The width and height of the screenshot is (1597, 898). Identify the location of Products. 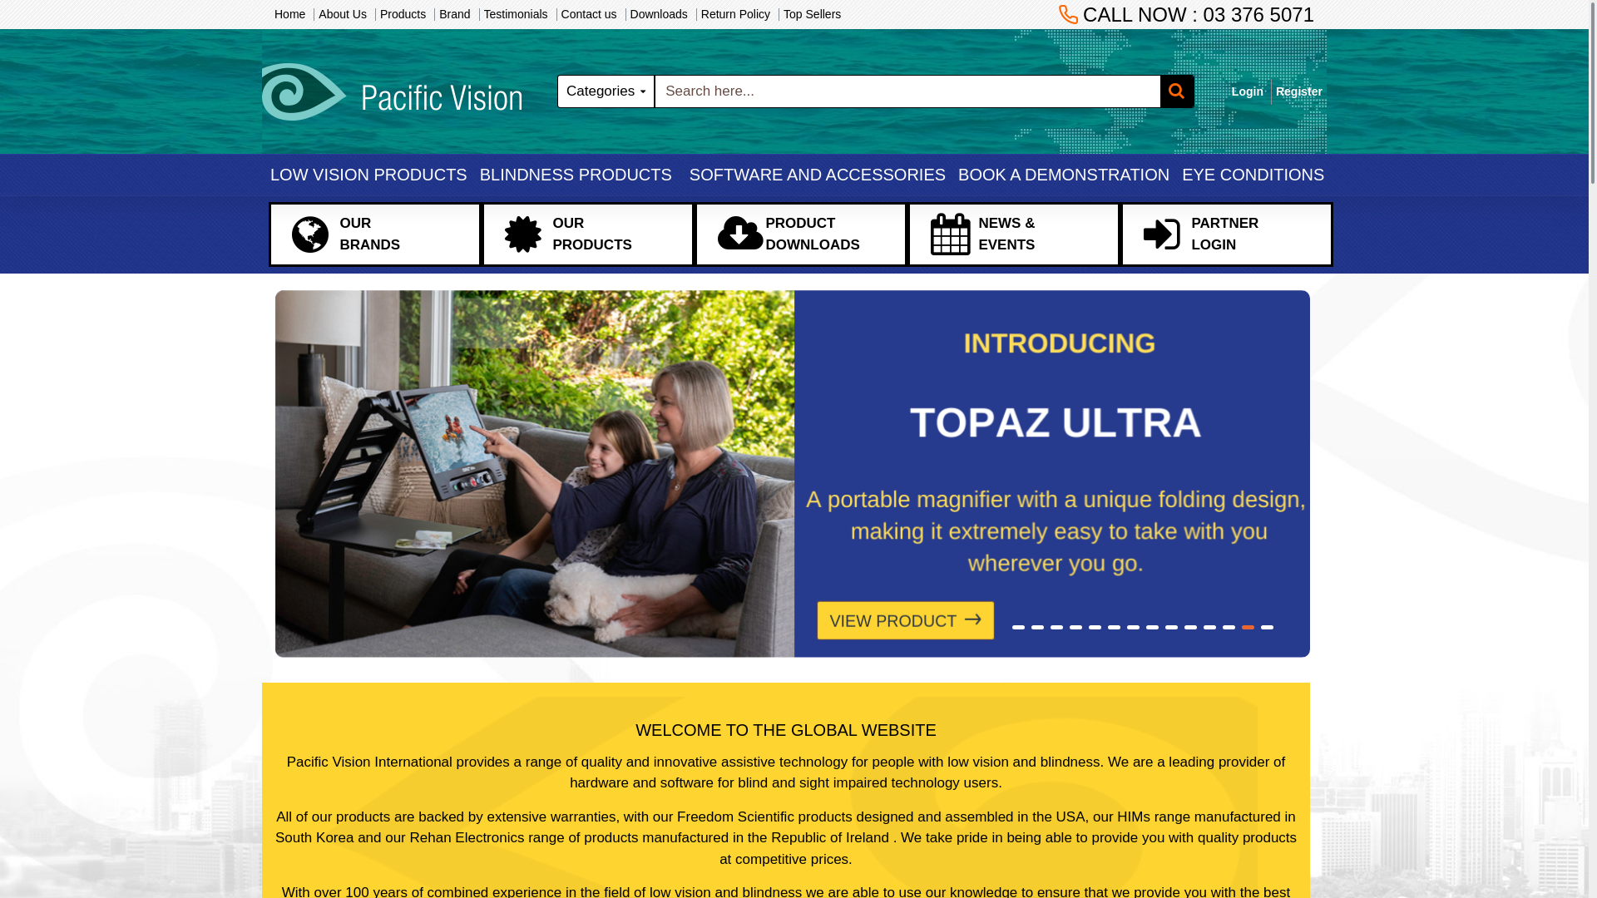
(403, 15).